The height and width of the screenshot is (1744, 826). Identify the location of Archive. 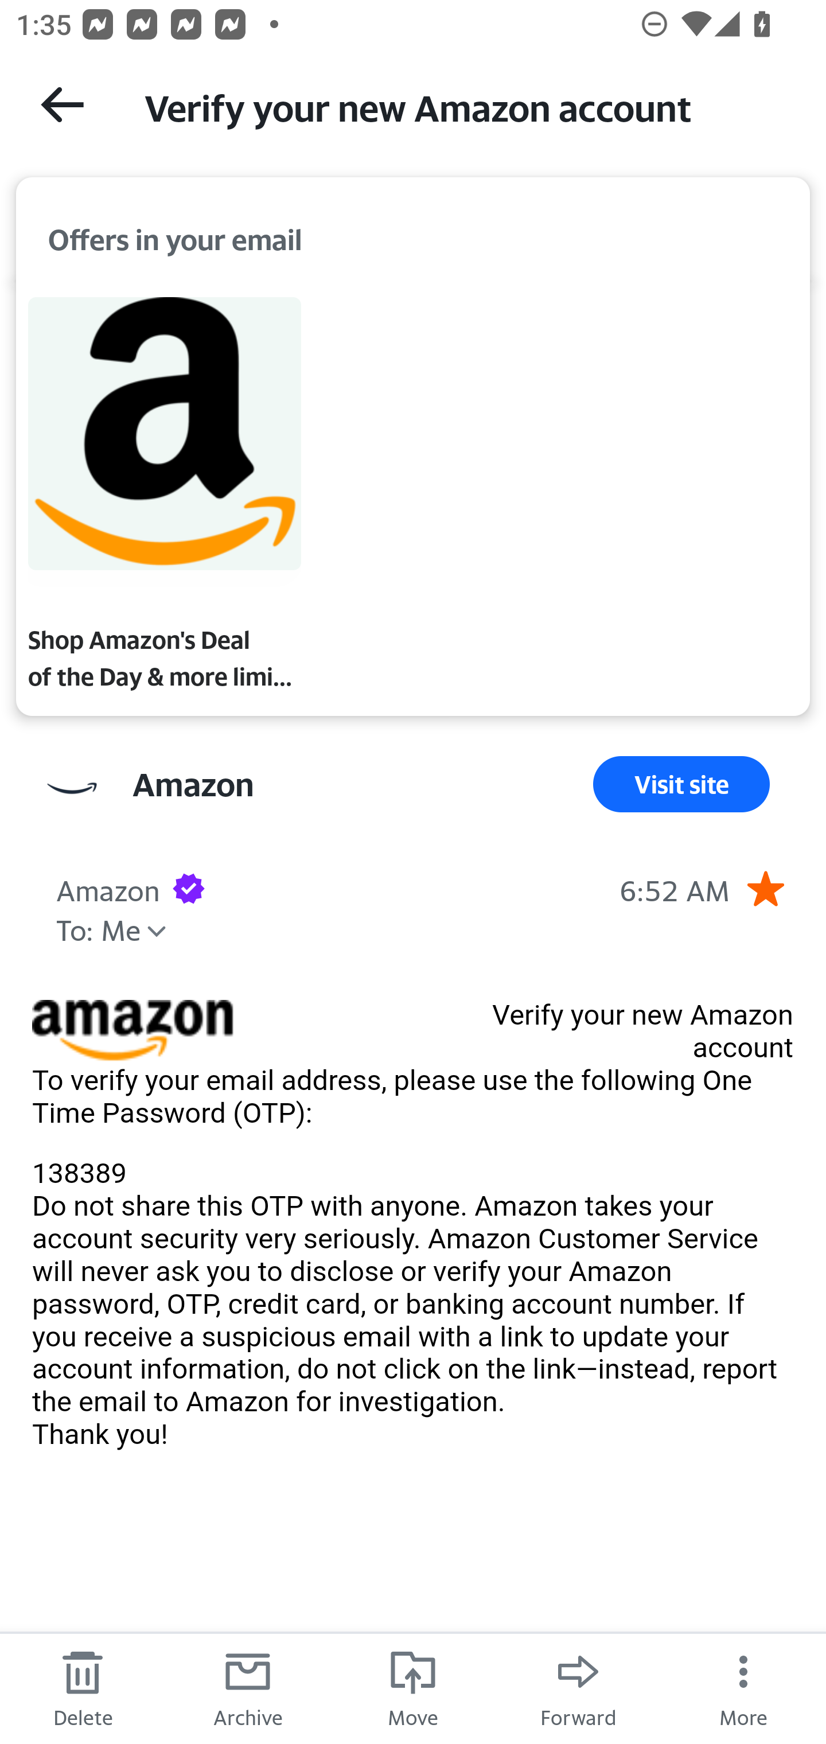
(248, 1688).